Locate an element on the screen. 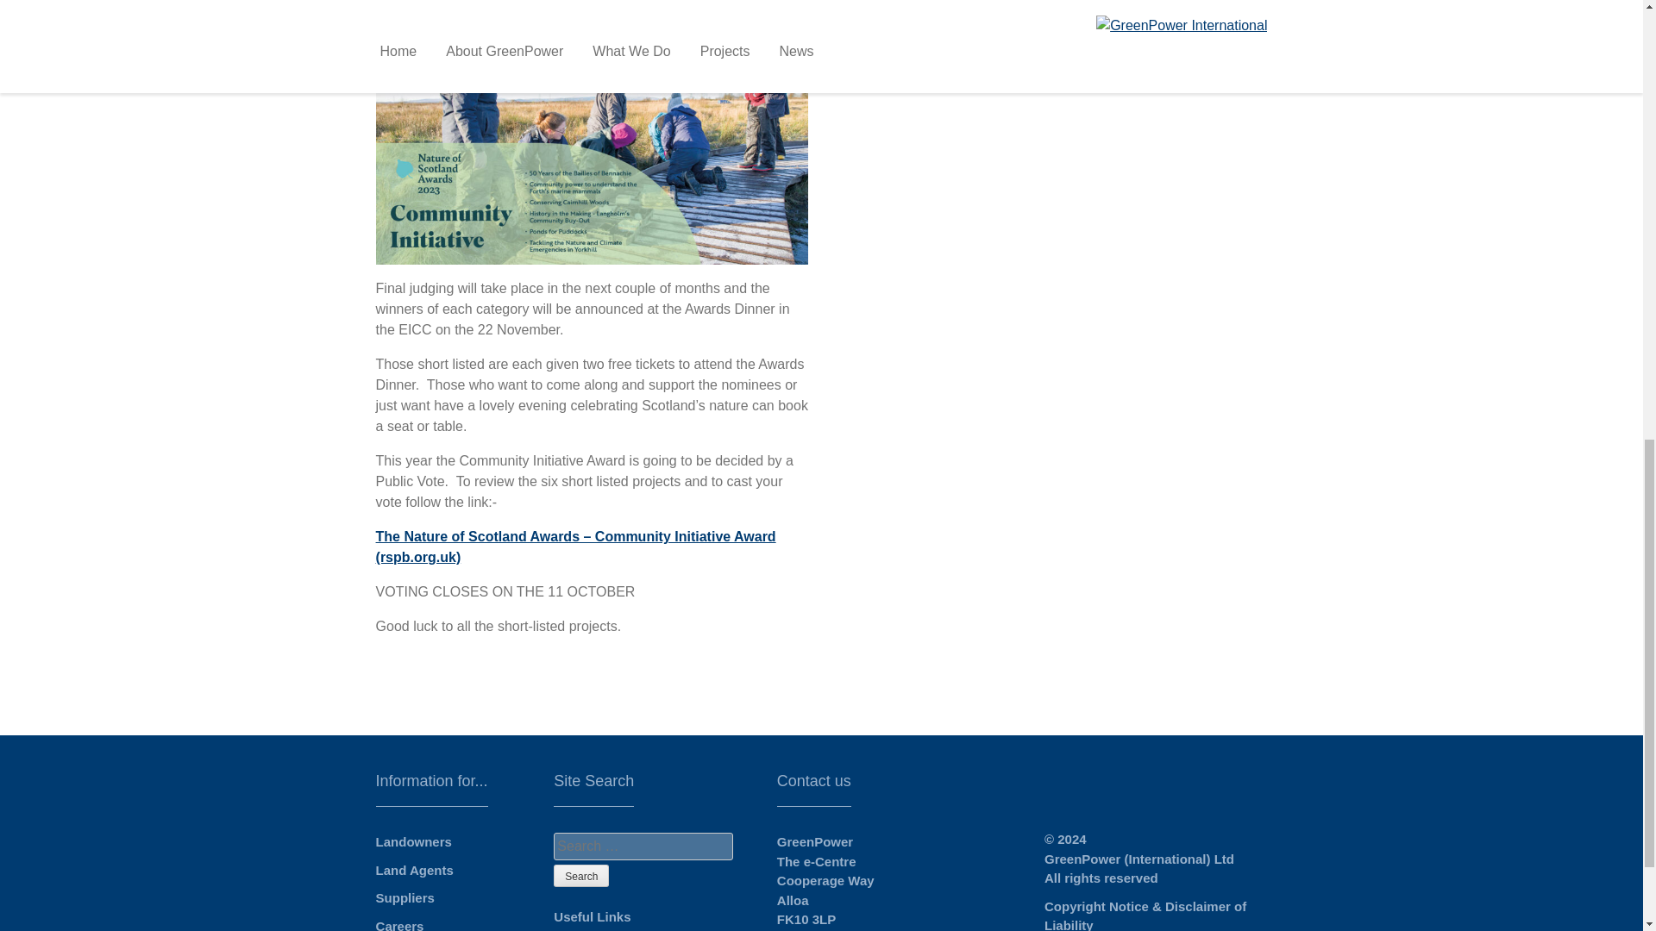 This screenshot has width=1656, height=931. Landowners is located at coordinates (414, 841).